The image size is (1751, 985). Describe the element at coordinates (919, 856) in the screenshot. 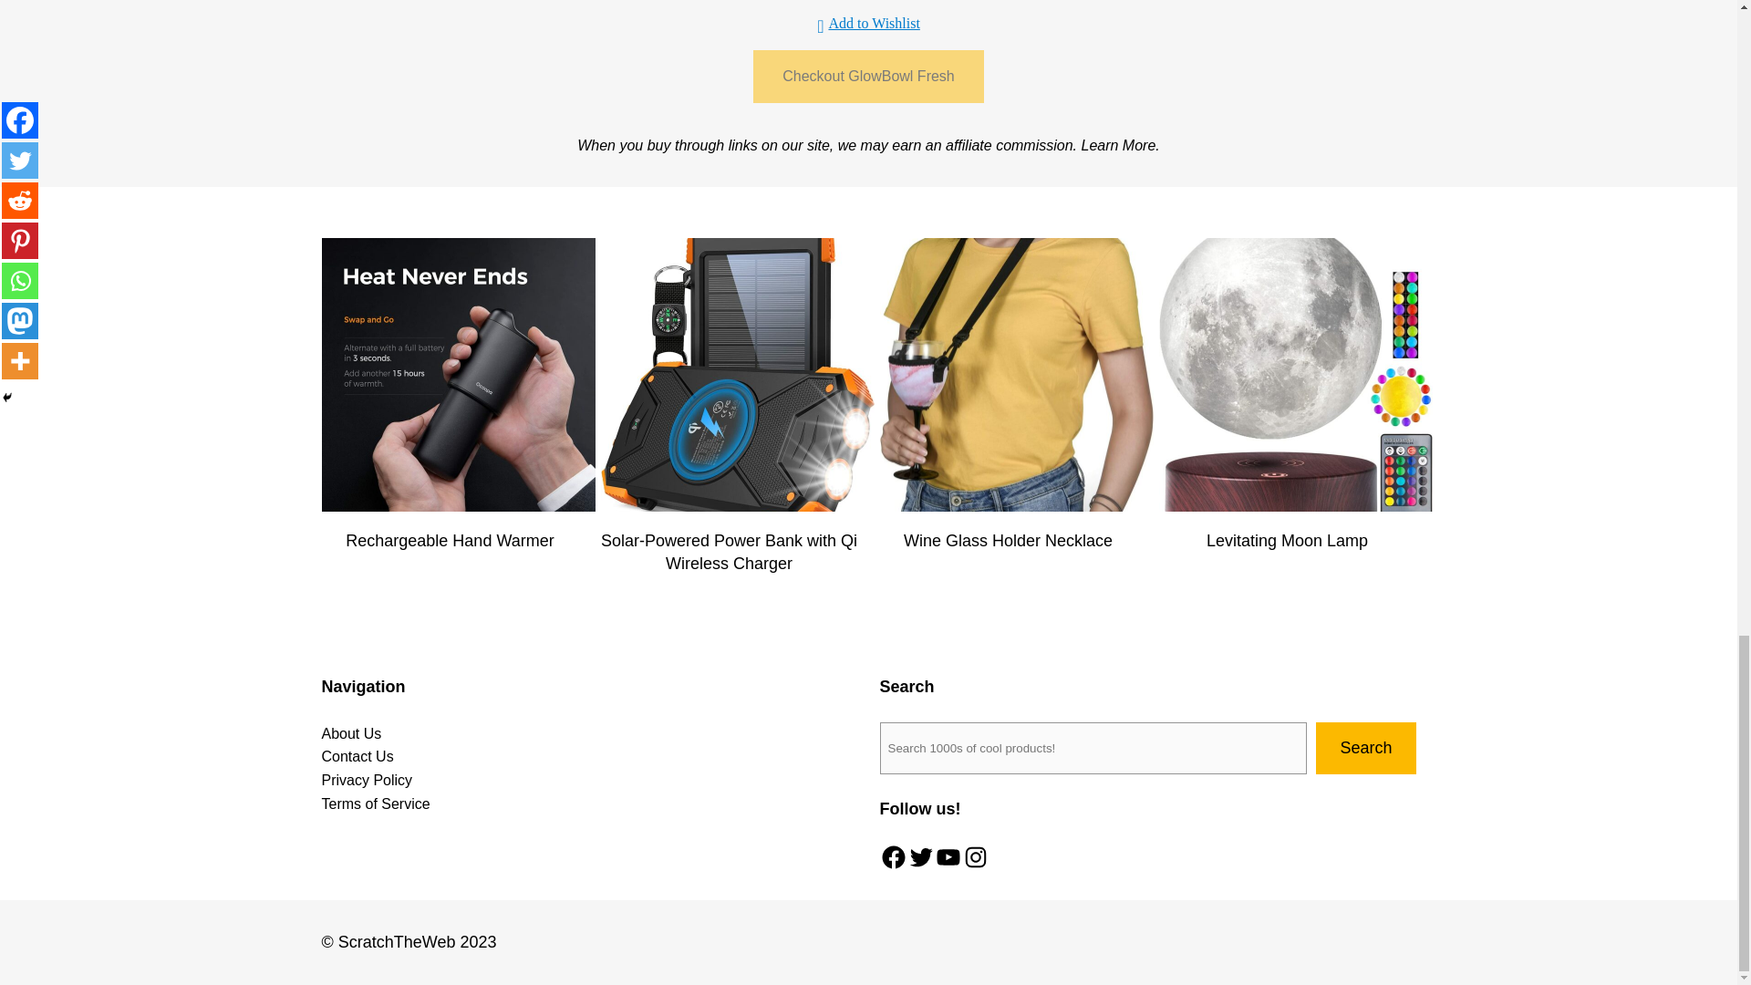

I see `Twitter` at that location.